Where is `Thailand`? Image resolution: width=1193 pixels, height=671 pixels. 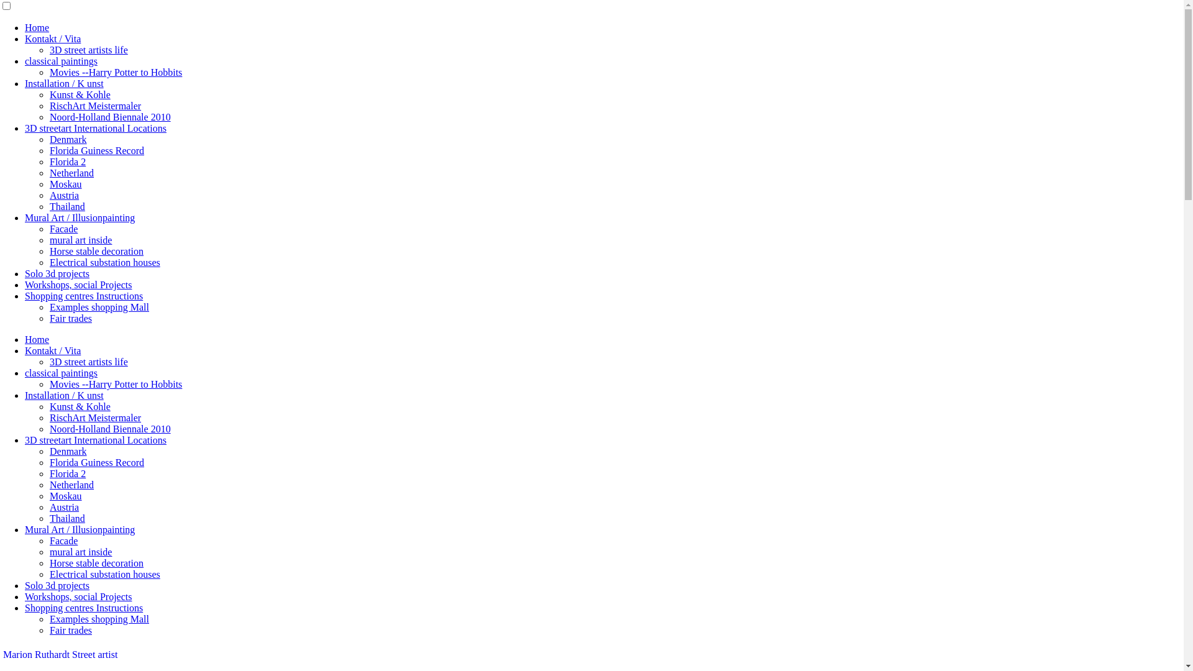 Thailand is located at coordinates (67, 518).